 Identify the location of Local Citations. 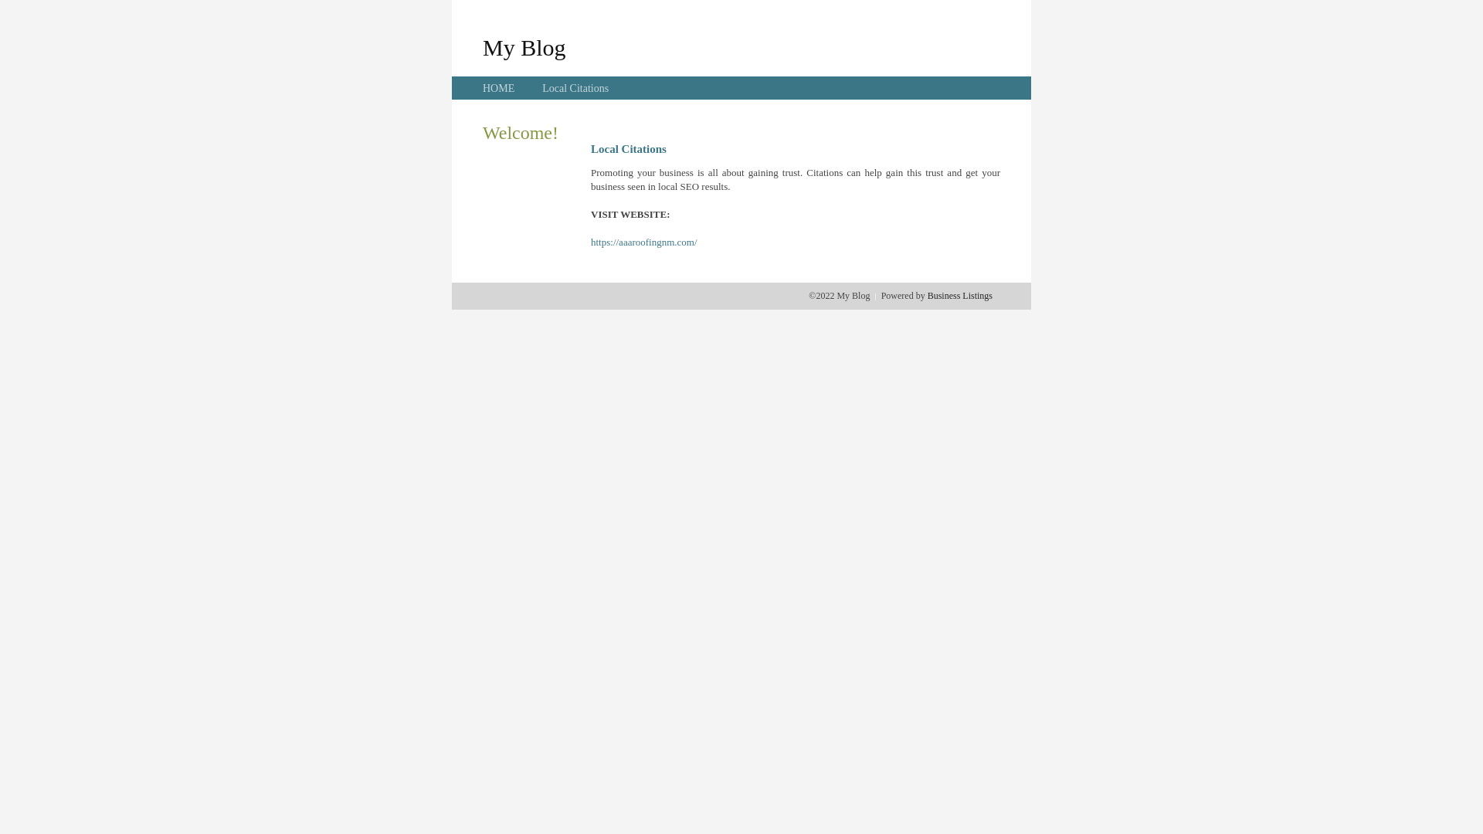
(575, 88).